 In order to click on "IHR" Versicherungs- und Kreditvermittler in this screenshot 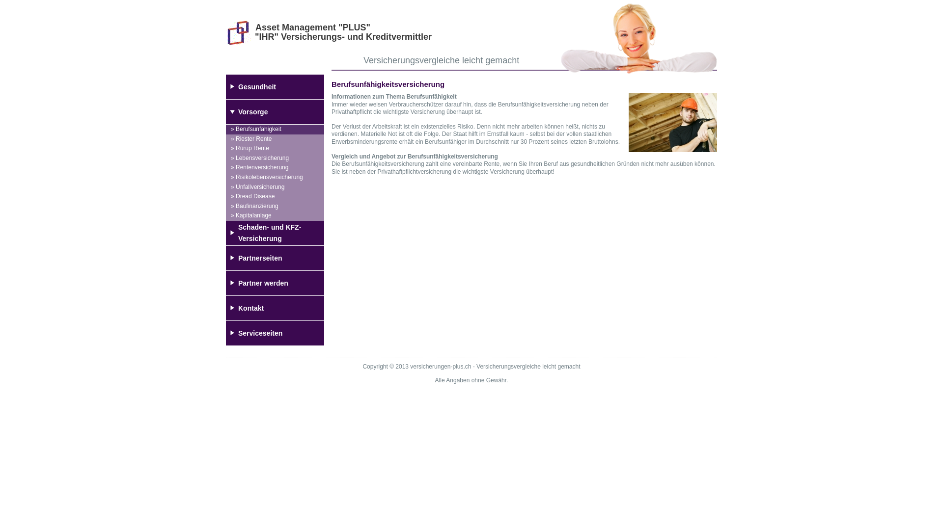, I will do `click(343, 37)`.